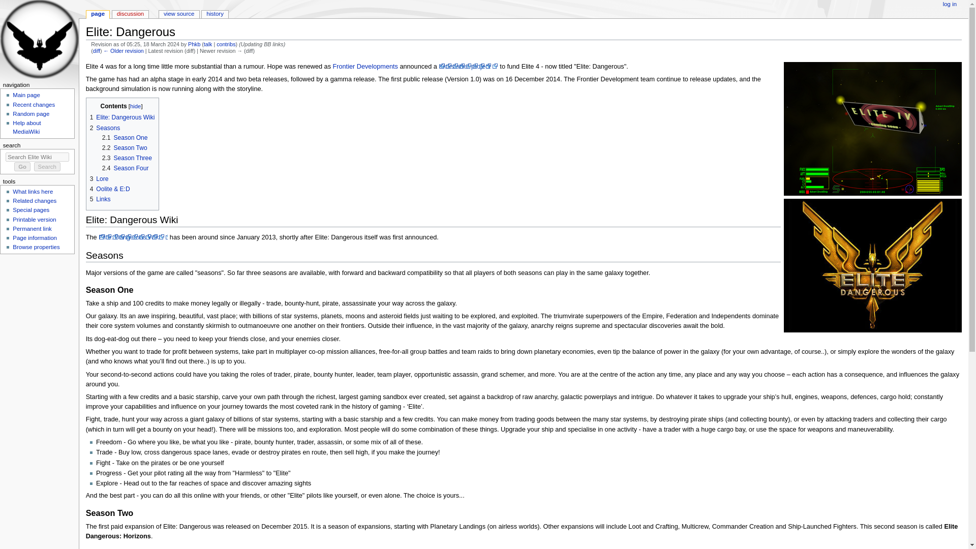  I want to click on Frontier Developments, so click(365, 67).